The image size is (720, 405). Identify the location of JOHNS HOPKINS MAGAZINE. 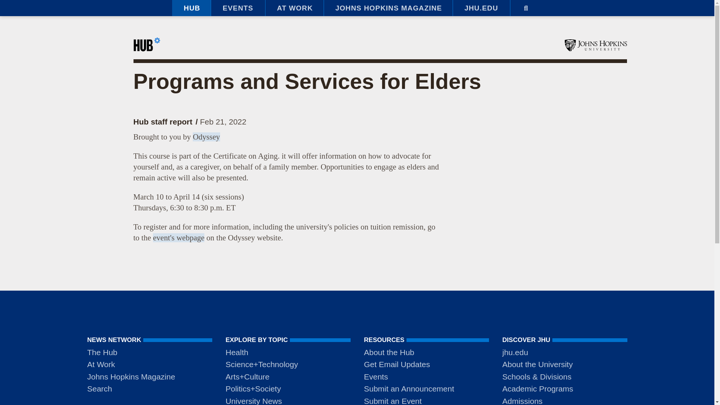
(388, 8).